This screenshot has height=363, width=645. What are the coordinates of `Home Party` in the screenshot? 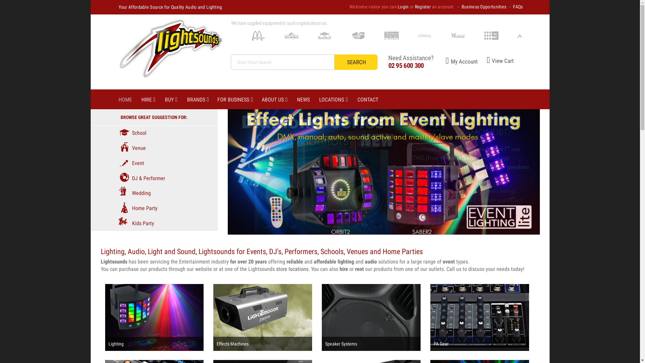 It's located at (138, 208).